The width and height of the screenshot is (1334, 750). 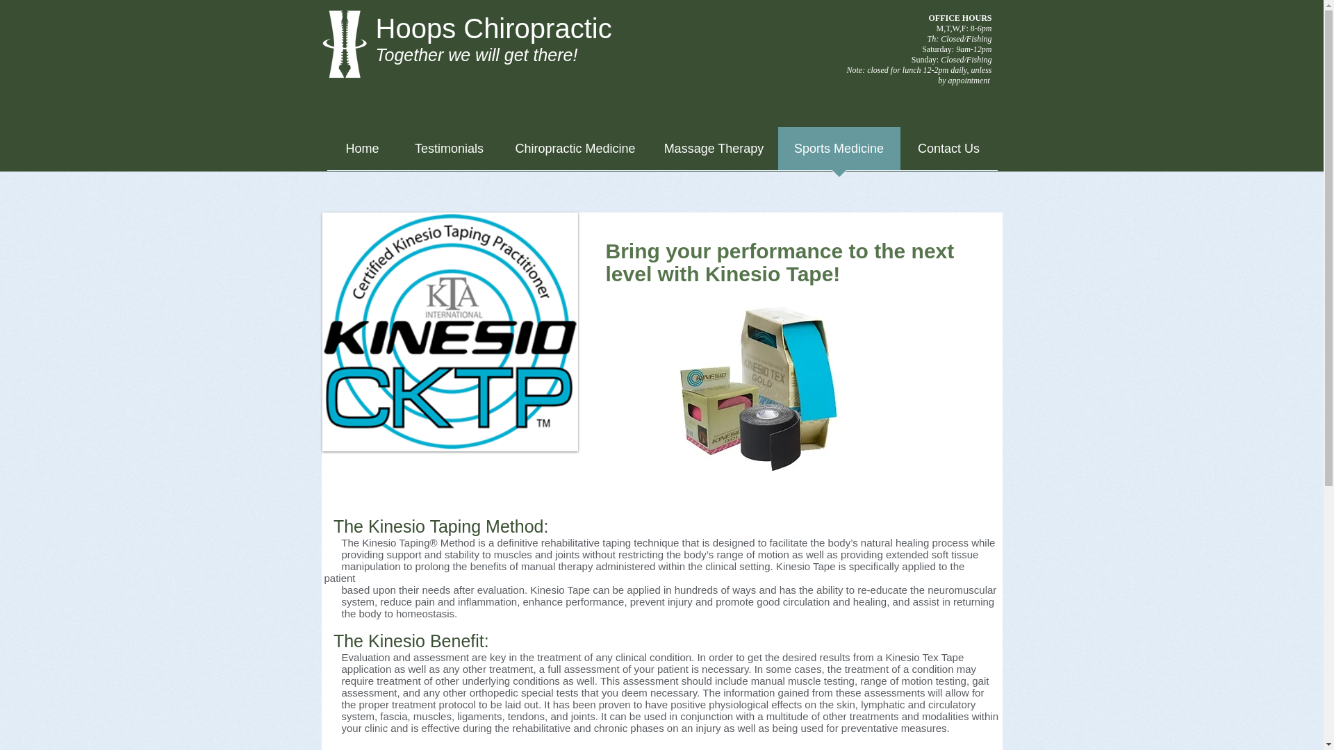 I want to click on Home, so click(x=362, y=153).